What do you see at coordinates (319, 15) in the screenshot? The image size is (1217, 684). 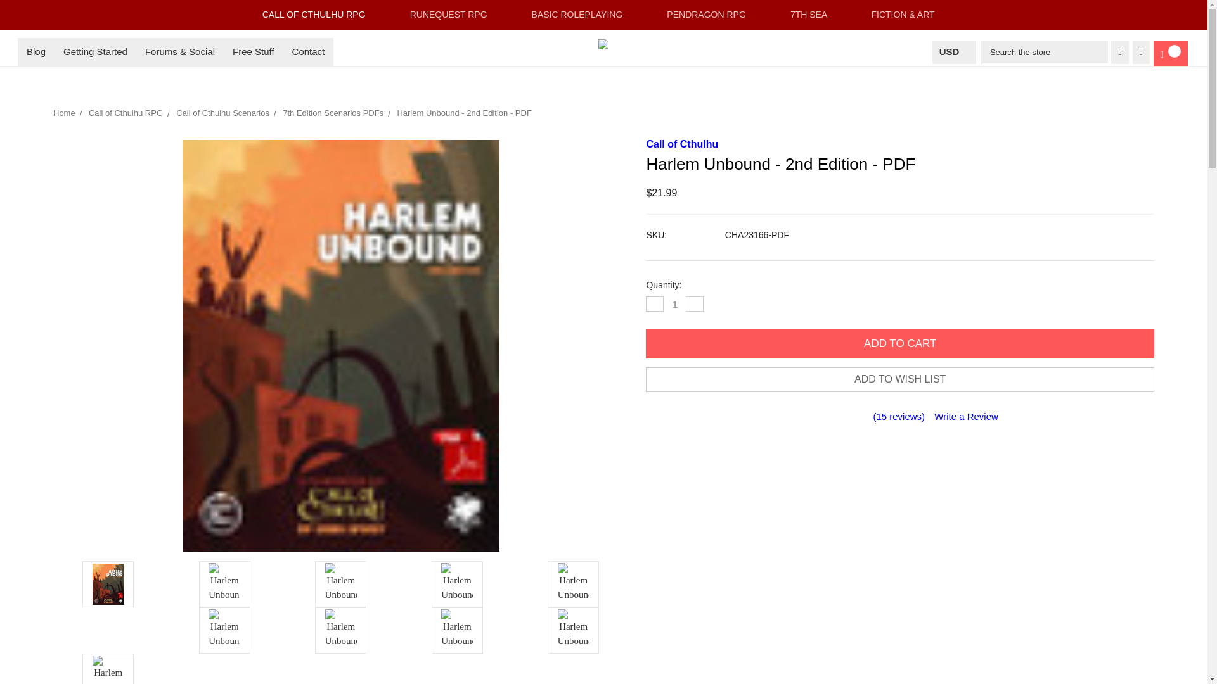 I see `CALL OF CTHULHU RPG` at bounding box center [319, 15].